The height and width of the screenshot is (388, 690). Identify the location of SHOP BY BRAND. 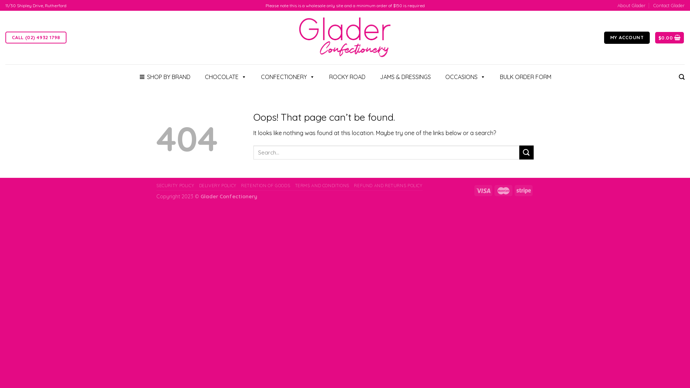
(165, 77).